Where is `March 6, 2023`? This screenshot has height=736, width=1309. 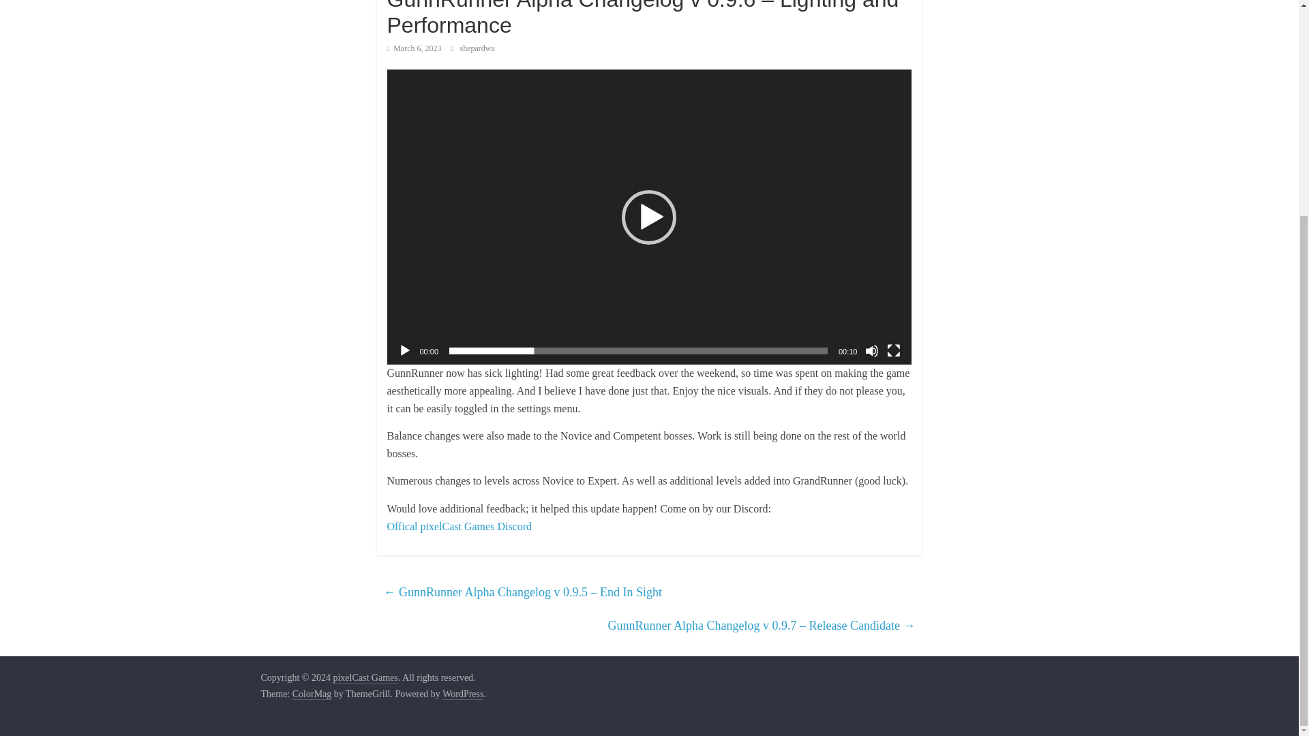
March 6, 2023 is located at coordinates (415, 48).